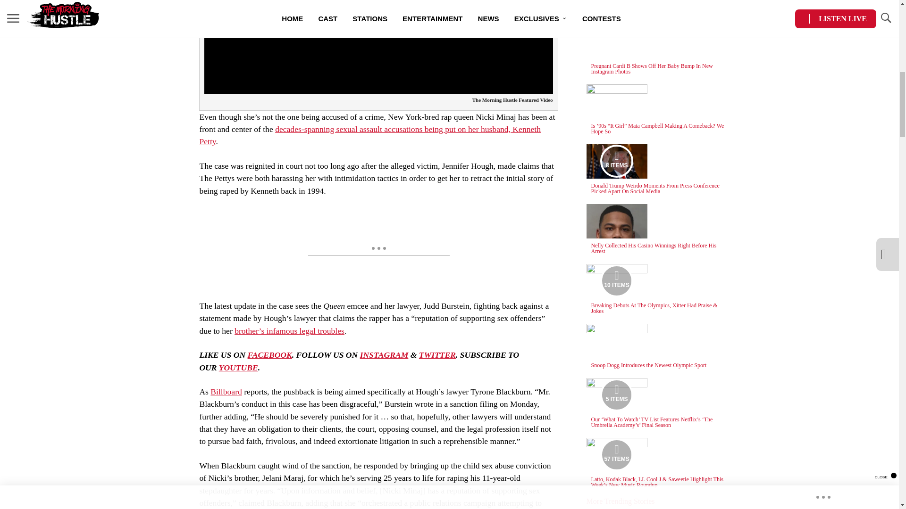 This screenshot has width=906, height=509. I want to click on Media Playlist, so click(616, 454).